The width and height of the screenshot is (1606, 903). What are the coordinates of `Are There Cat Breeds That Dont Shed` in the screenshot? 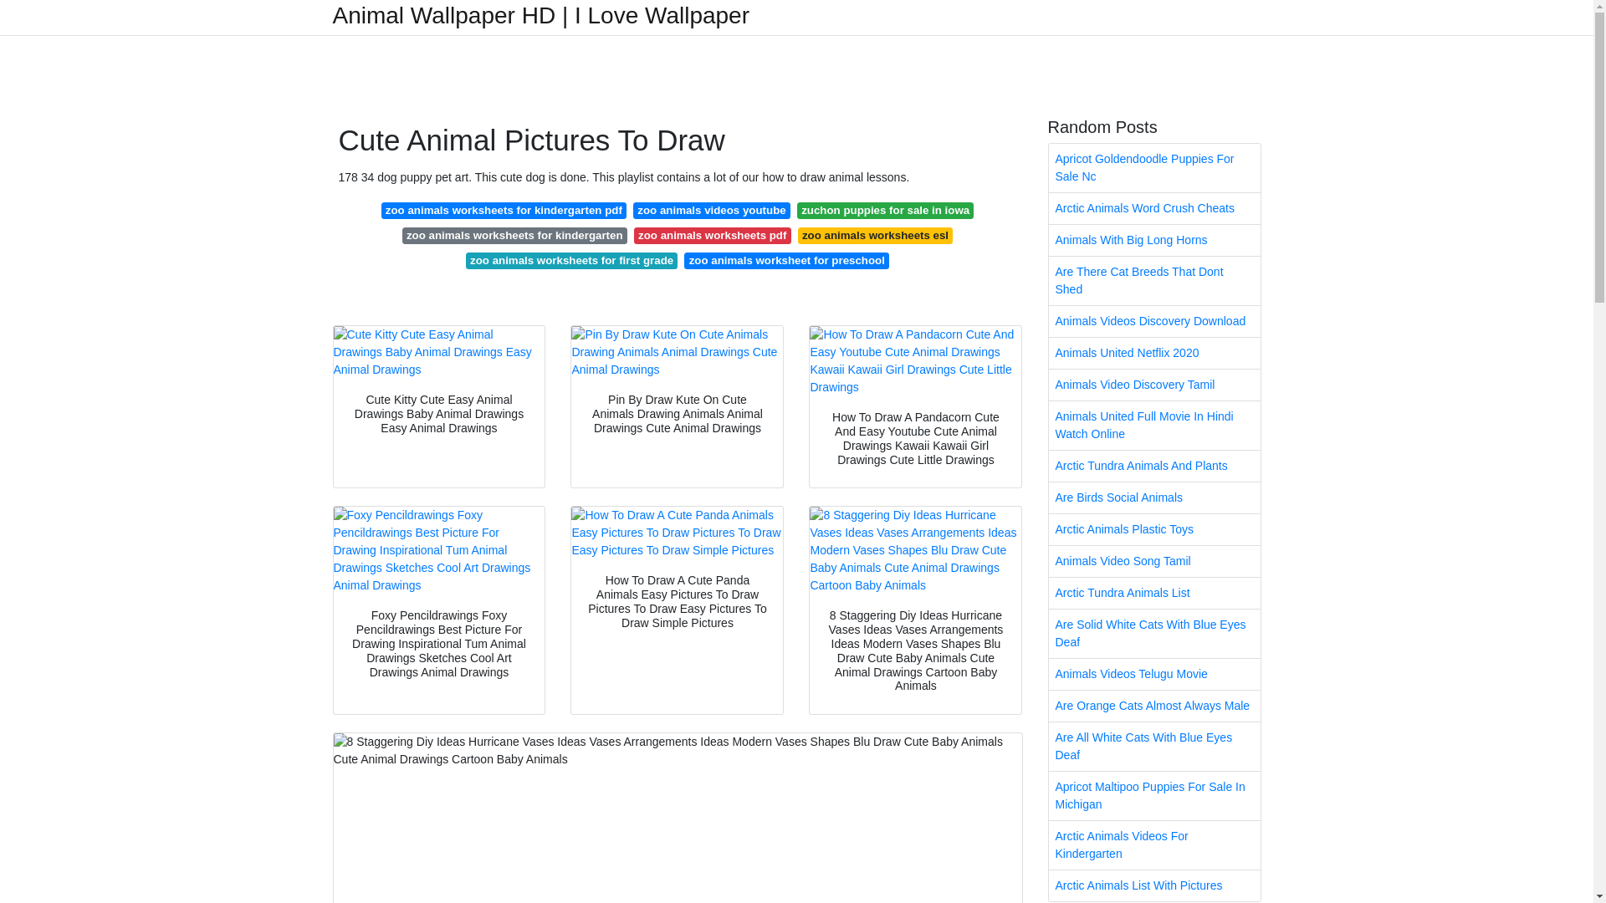 It's located at (1154, 281).